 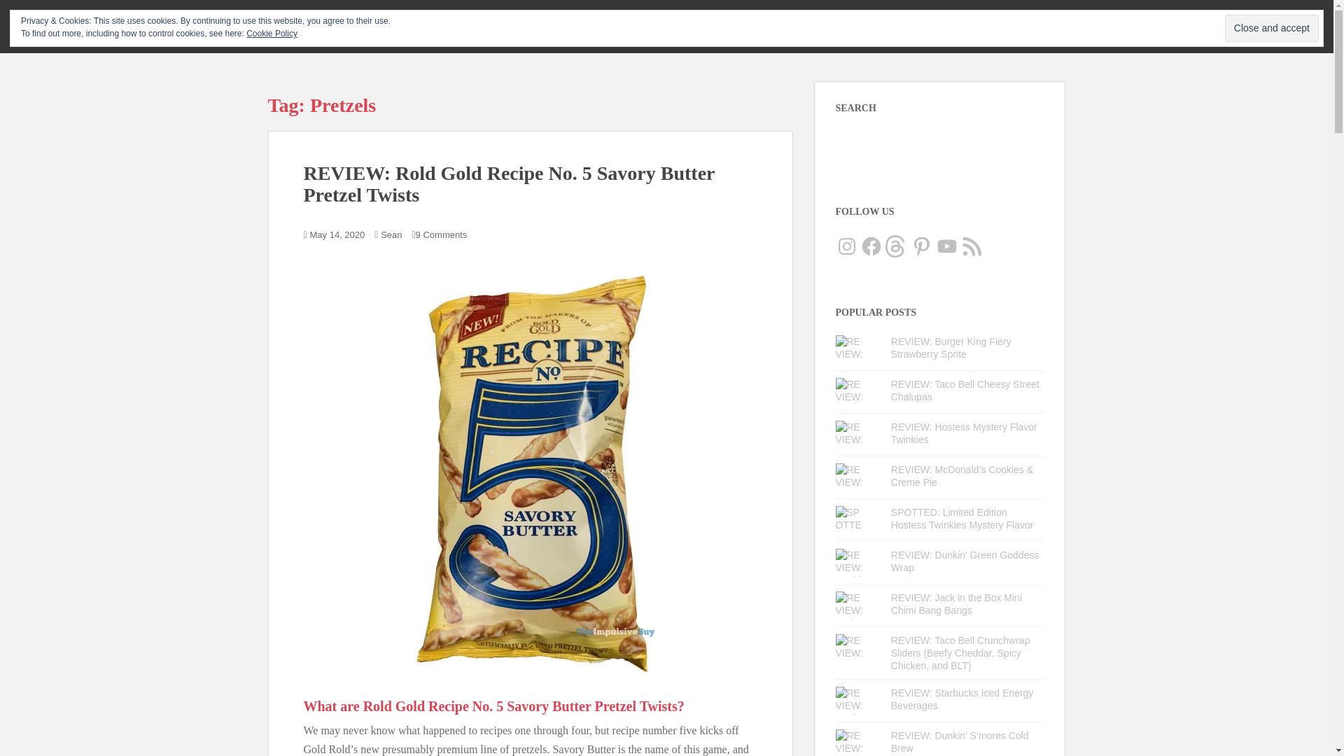 What do you see at coordinates (946, 246) in the screenshot?
I see `YouTube` at bounding box center [946, 246].